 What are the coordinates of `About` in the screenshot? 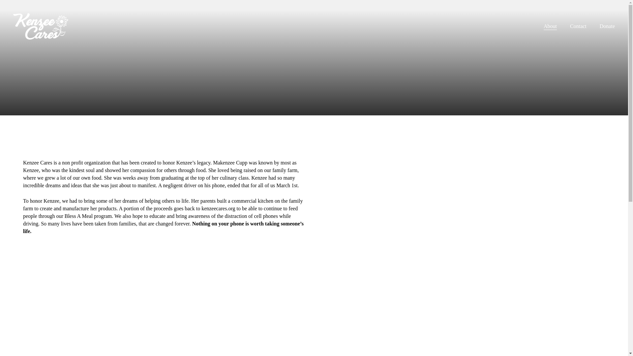 It's located at (550, 26).